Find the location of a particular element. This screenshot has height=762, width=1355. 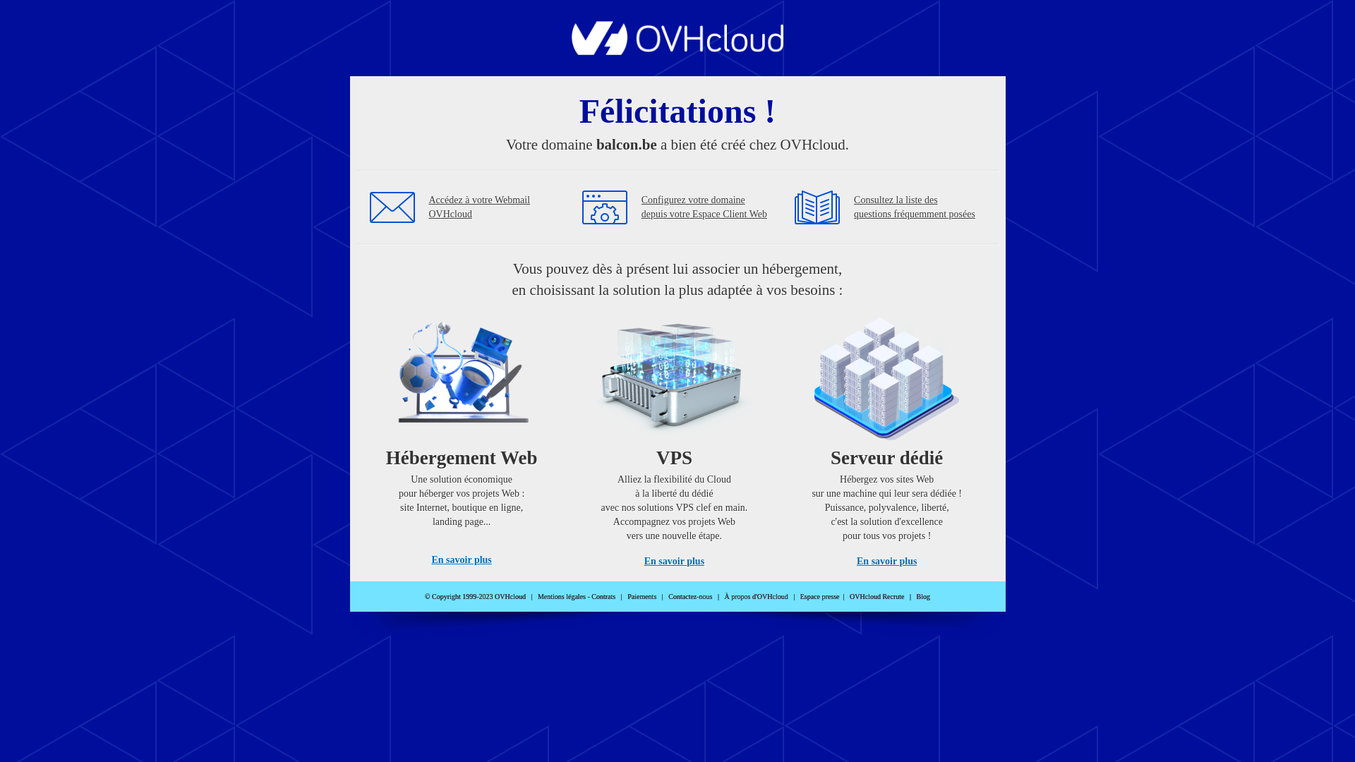

VPS is located at coordinates (675, 437).